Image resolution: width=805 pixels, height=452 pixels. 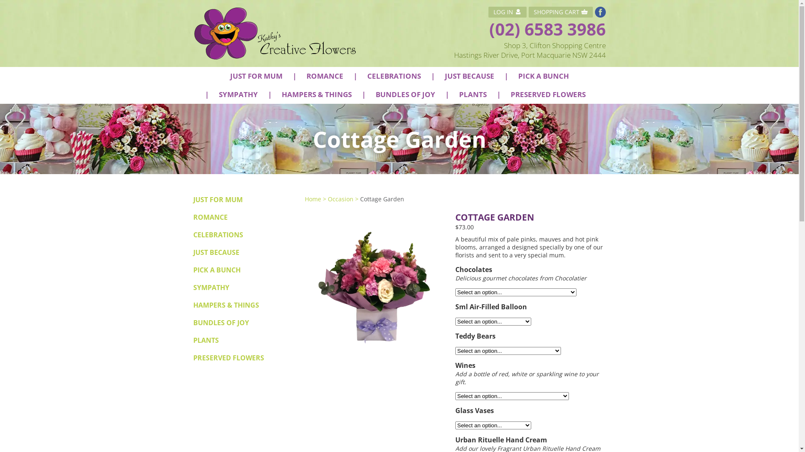 I want to click on ROMANCE, so click(x=210, y=217).